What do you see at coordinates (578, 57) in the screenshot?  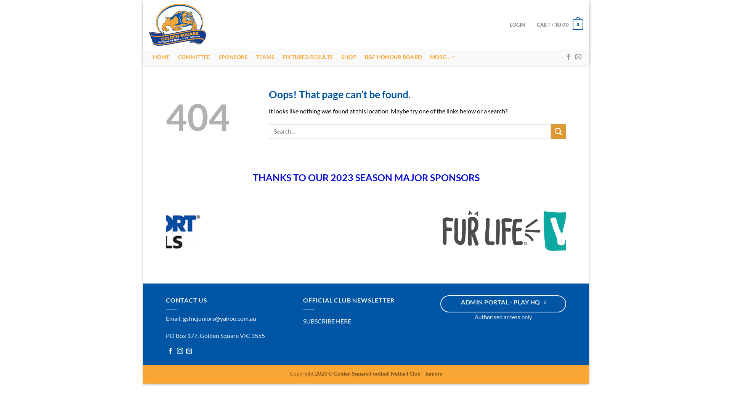 I see `Send us an email` at bounding box center [578, 57].